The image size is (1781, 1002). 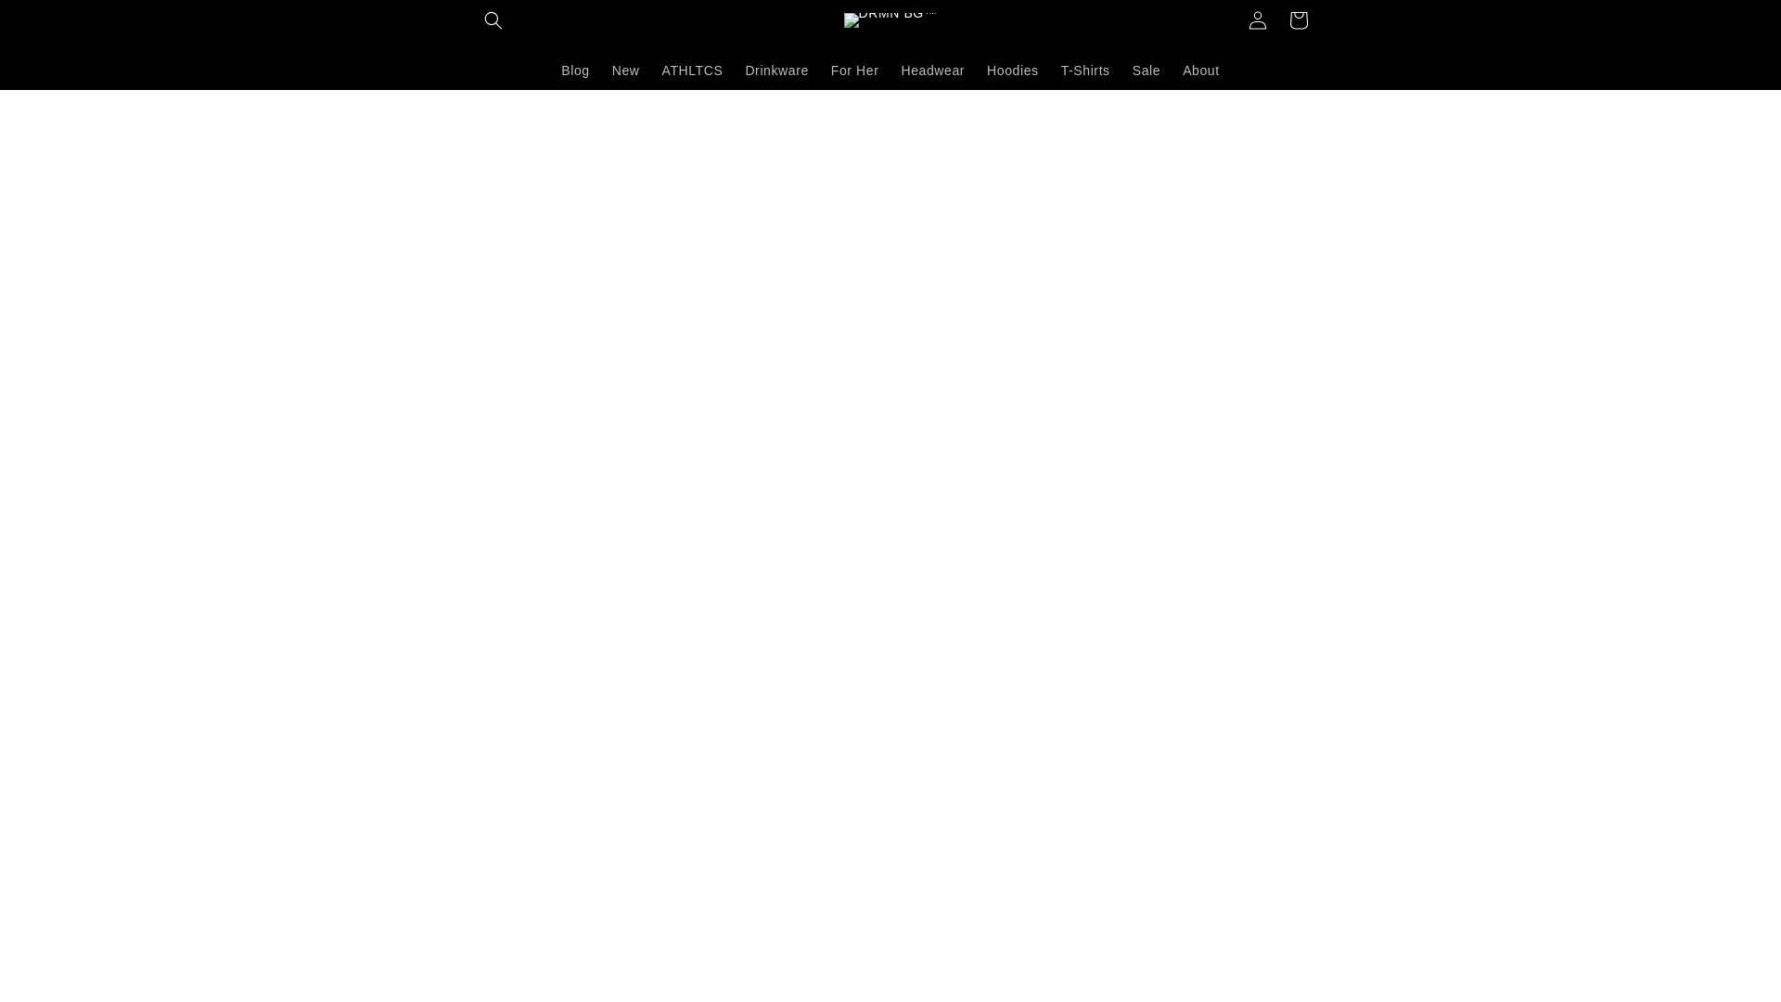 What do you see at coordinates (1147, 70) in the screenshot?
I see `Sale` at bounding box center [1147, 70].